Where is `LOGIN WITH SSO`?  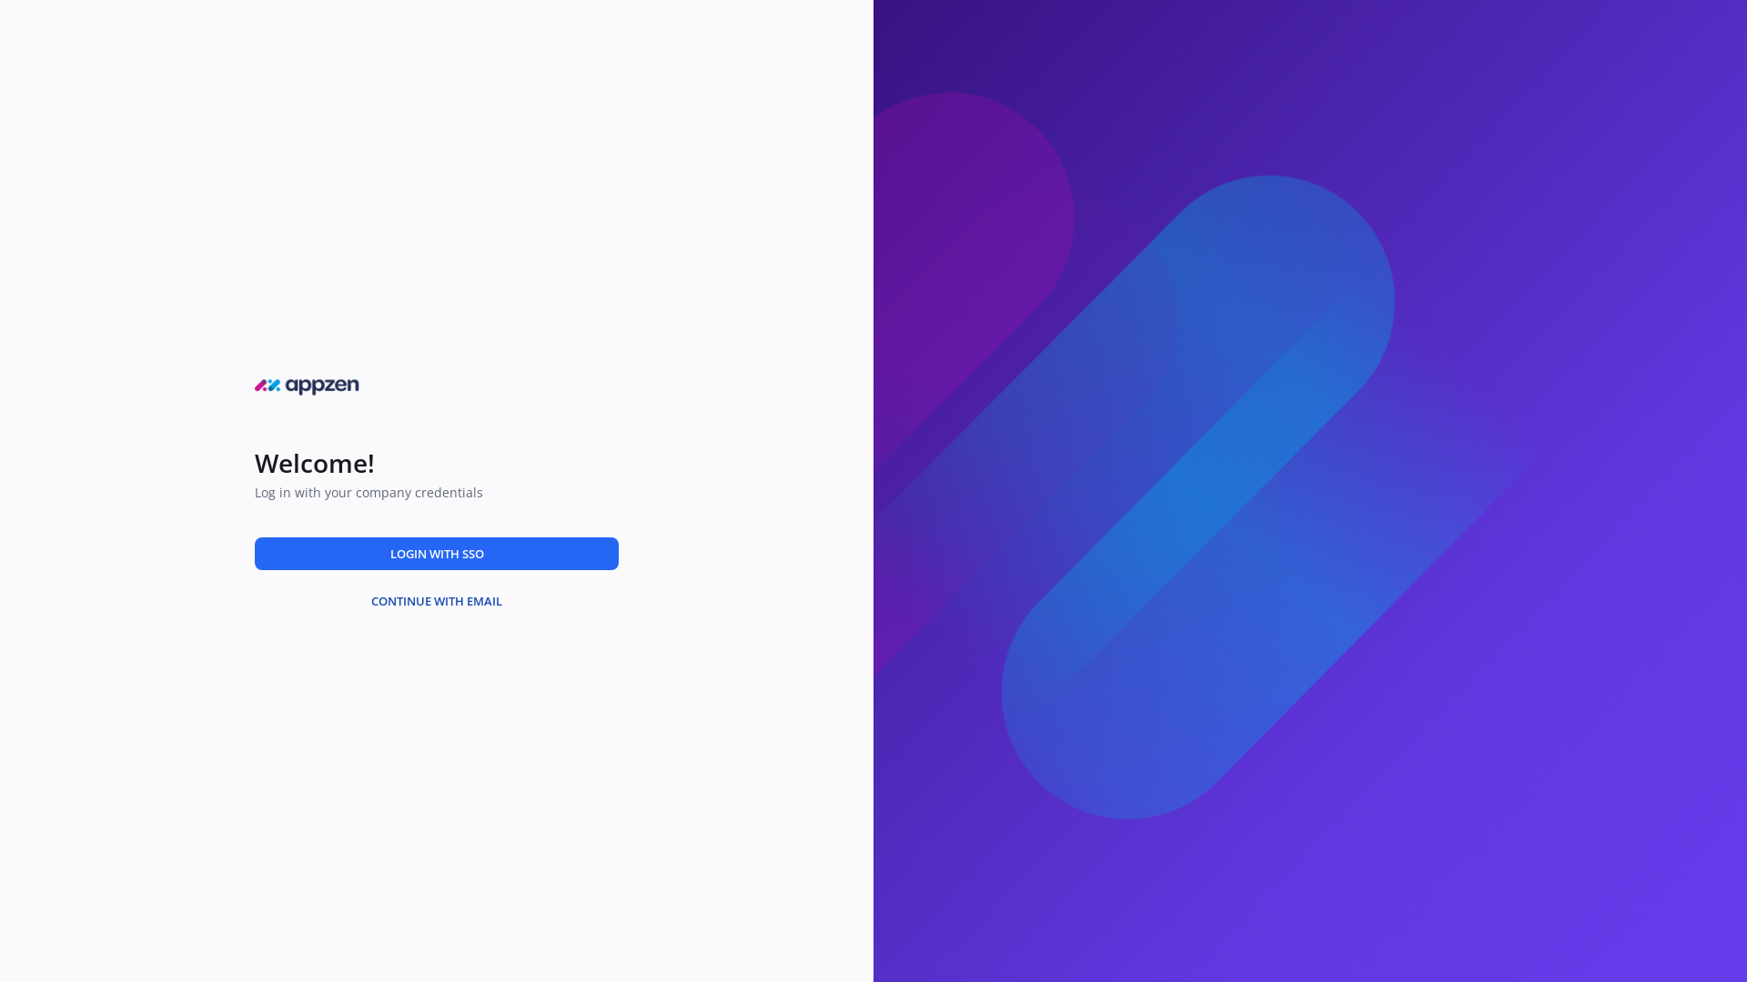 LOGIN WITH SSO is located at coordinates (437, 553).